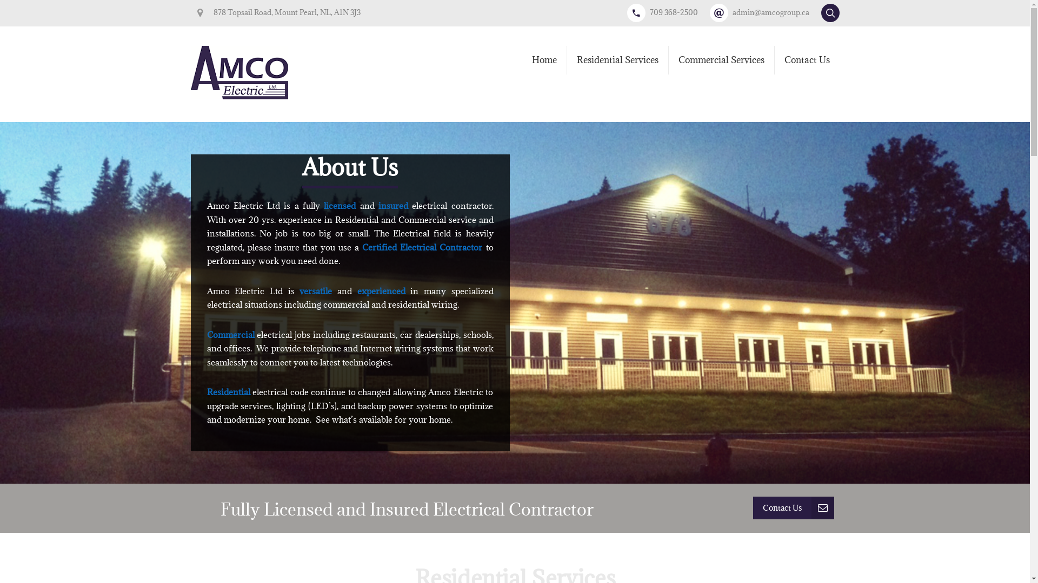 The width and height of the screenshot is (1038, 583). Describe the element at coordinates (667, 12) in the screenshot. I see `709 368-2500` at that location.